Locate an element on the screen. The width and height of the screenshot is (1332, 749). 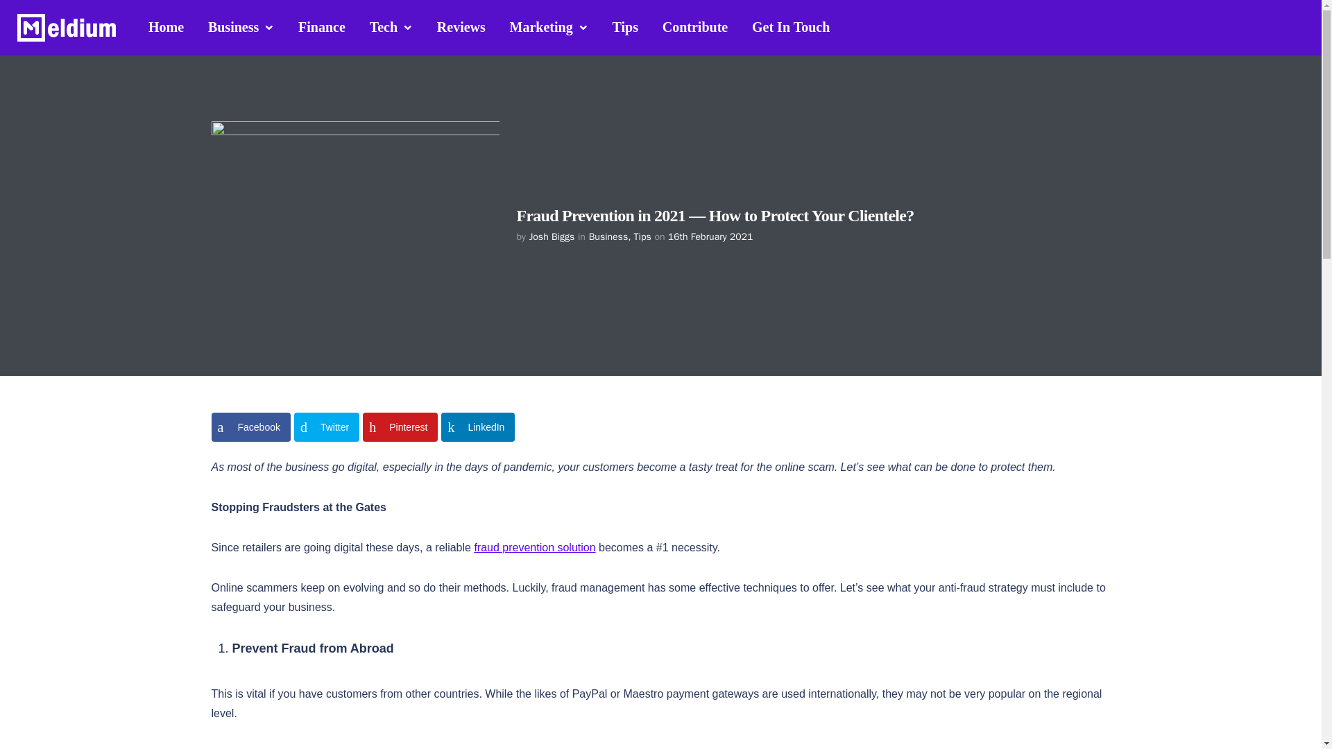
Facebook is located at coordinates (250, 427).